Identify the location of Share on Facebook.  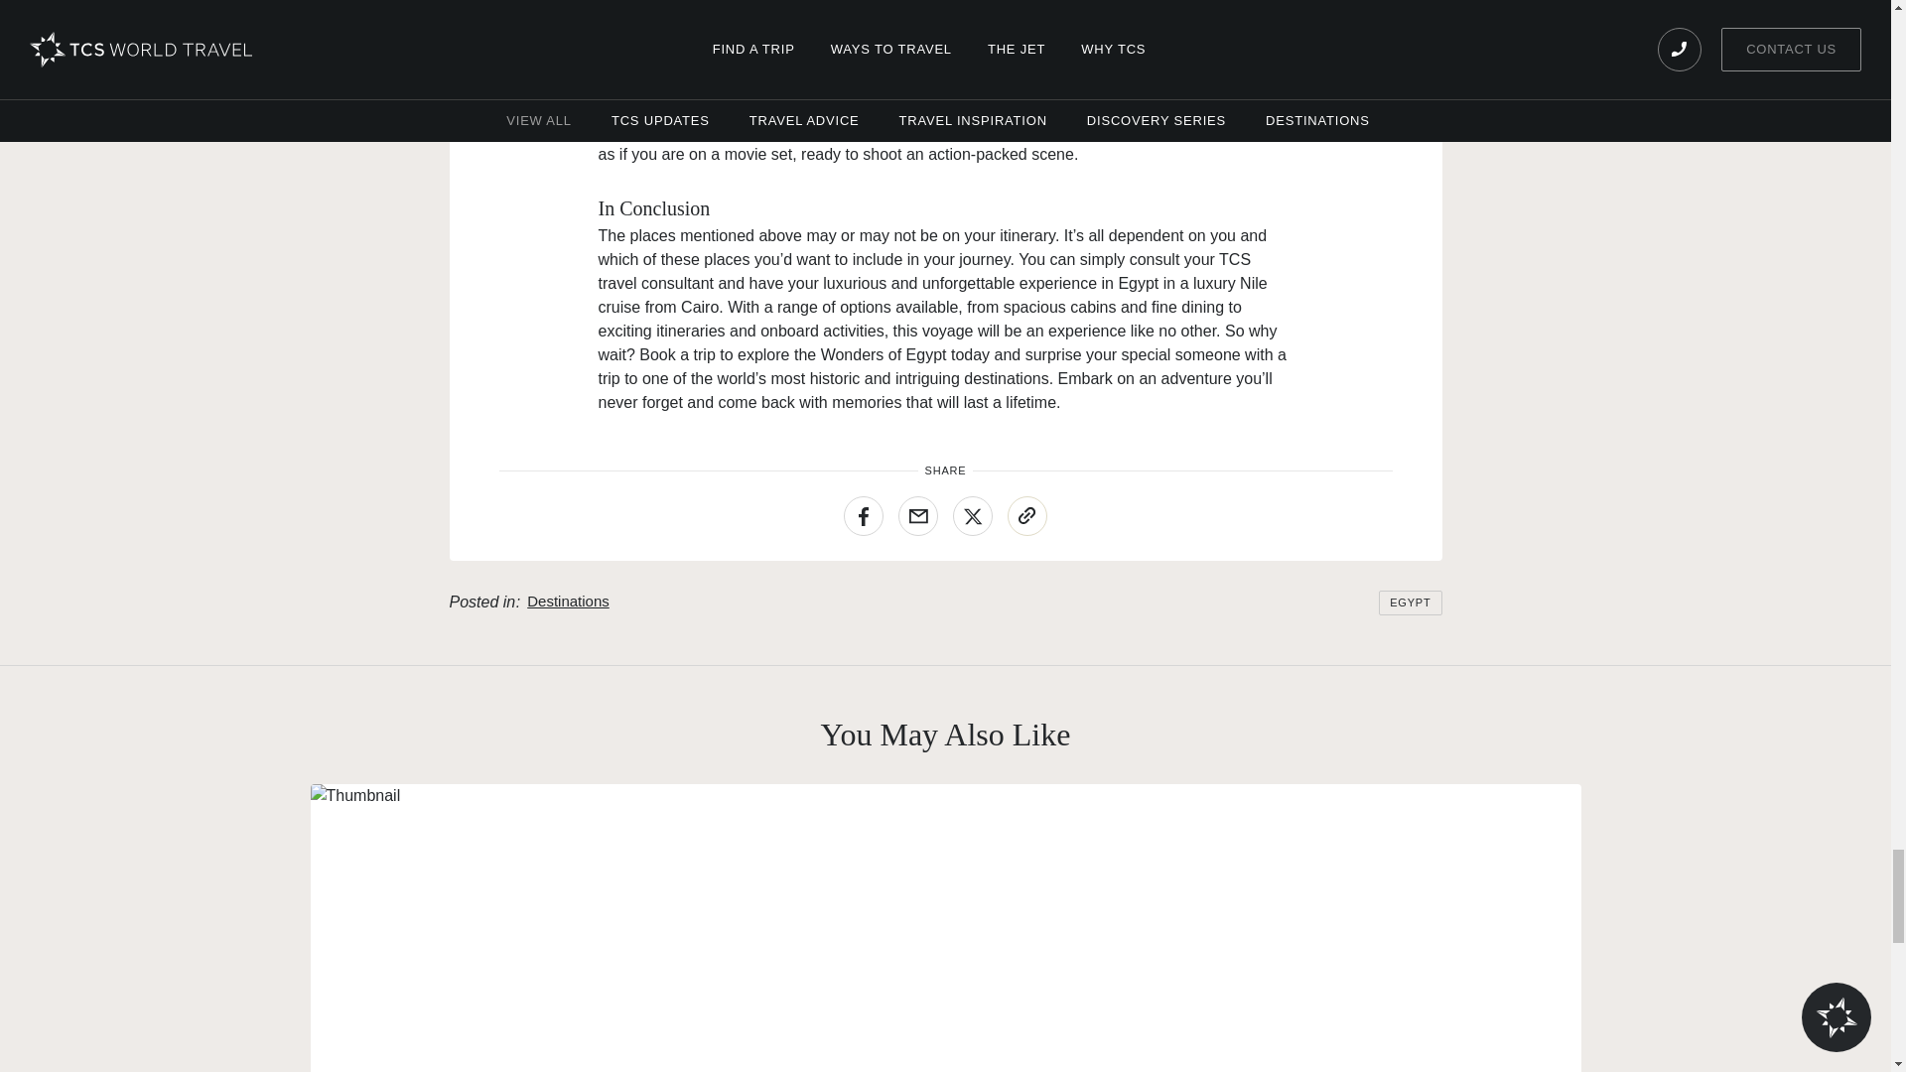
(864, 516).